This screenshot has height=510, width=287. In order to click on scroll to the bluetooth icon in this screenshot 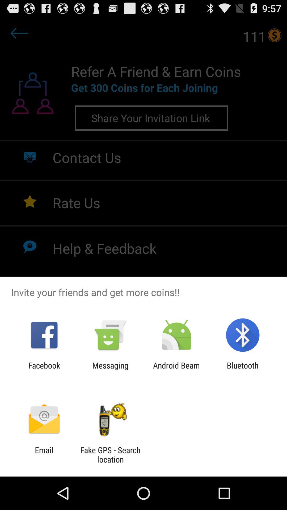, I will do `click(242, 370)`.